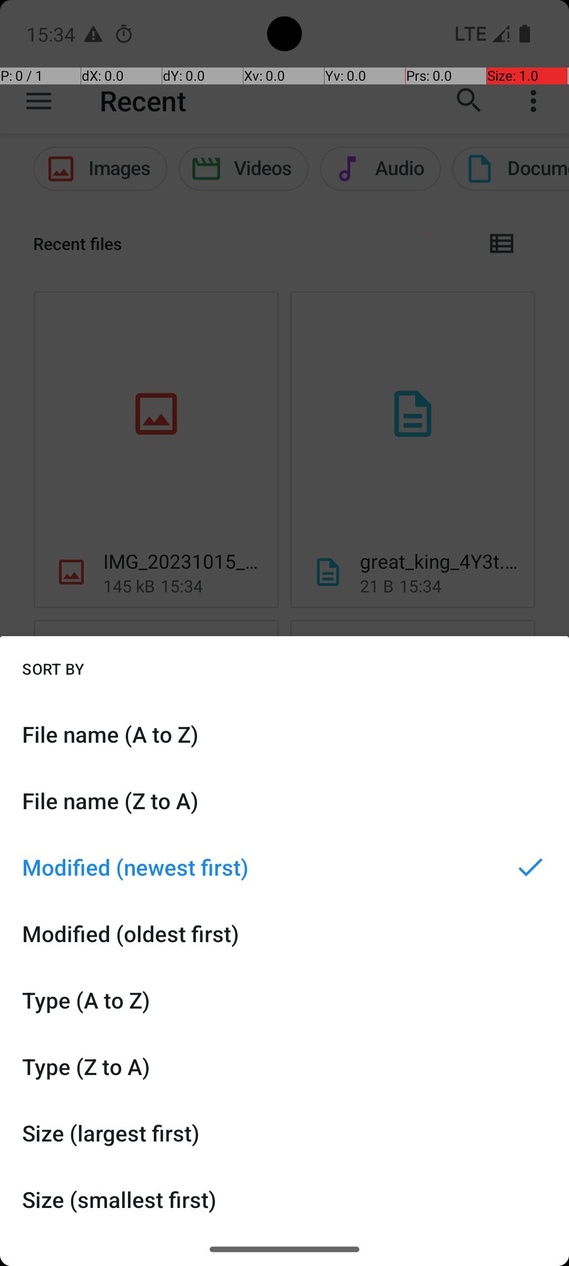 The height and width of the screenshot is (1266, 569). Describe the element at coordinates (284, 934) in the screenshot. I see `Modified (oldest first)` at that location.